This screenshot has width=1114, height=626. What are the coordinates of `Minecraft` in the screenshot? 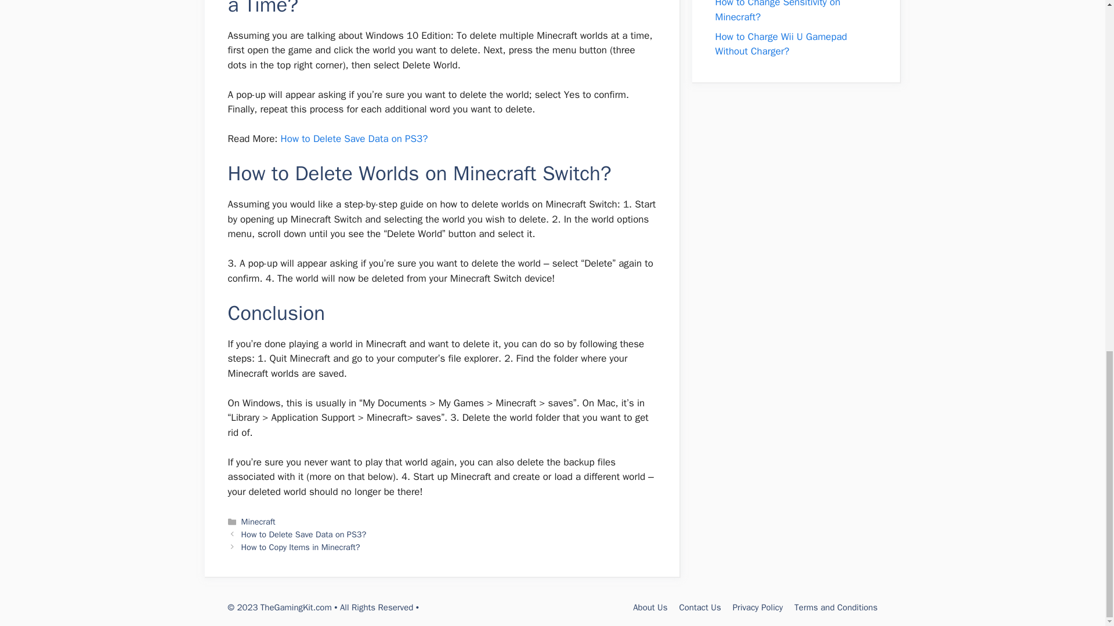 It's located at (258, 522).